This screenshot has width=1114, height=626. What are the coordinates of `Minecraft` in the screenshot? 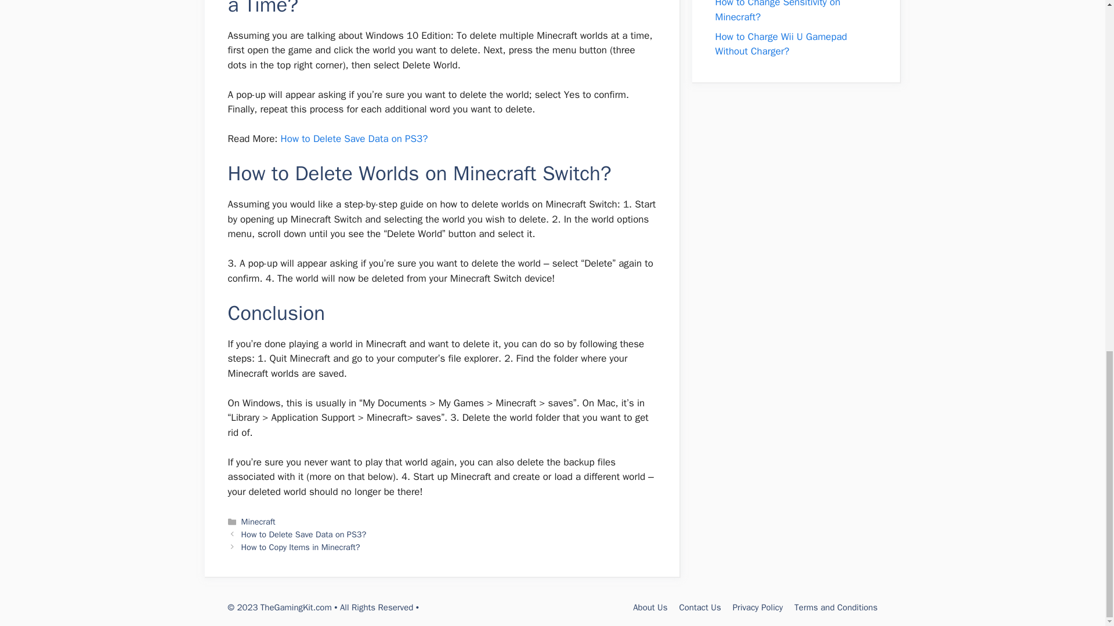 It's located at (258, 522).